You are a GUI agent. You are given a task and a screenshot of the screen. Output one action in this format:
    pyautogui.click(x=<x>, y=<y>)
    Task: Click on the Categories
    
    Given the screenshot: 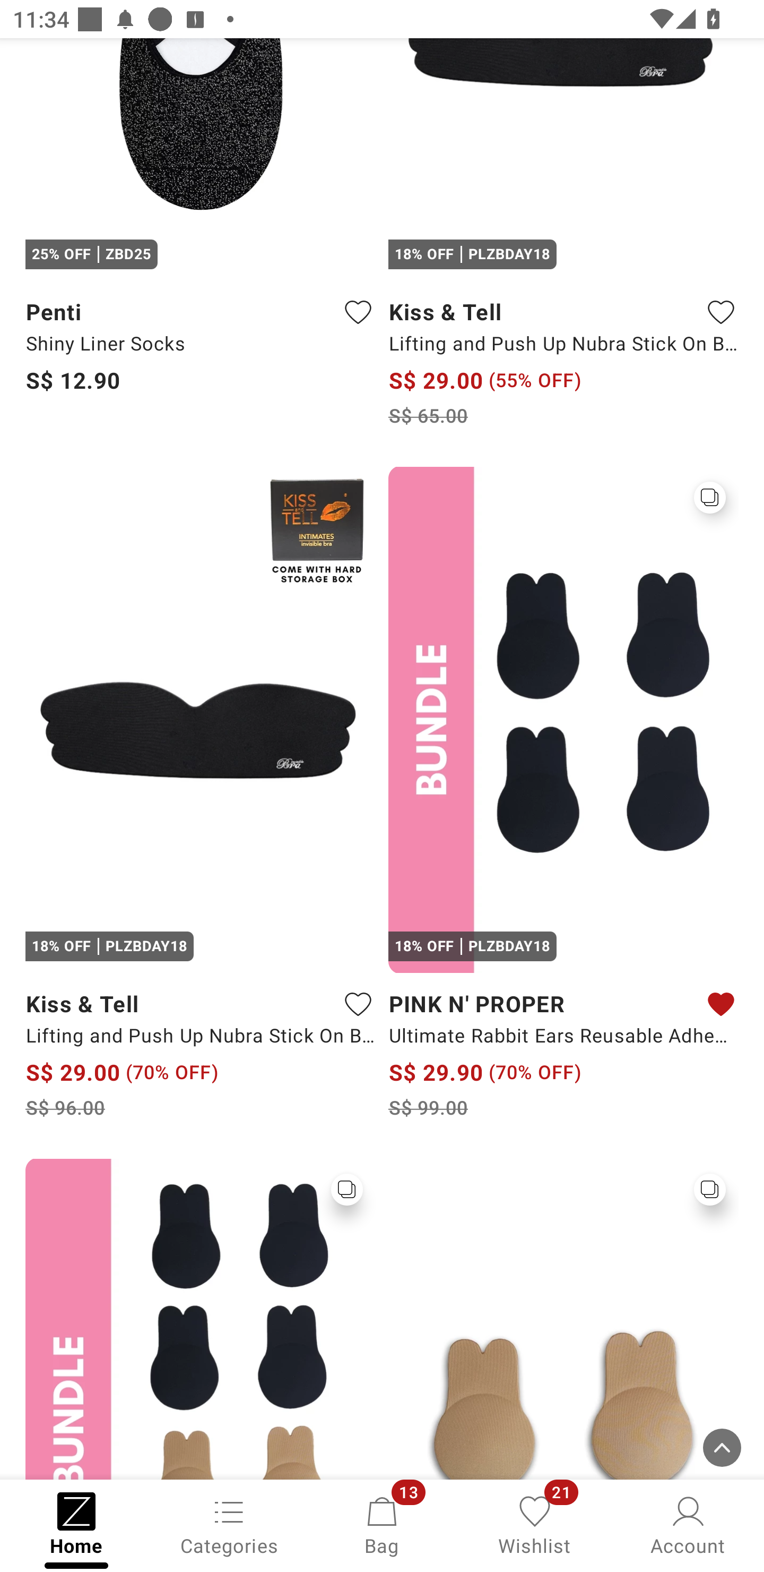 What is the action you would take?
    pyautogui.click(x=229, y=1524)
    